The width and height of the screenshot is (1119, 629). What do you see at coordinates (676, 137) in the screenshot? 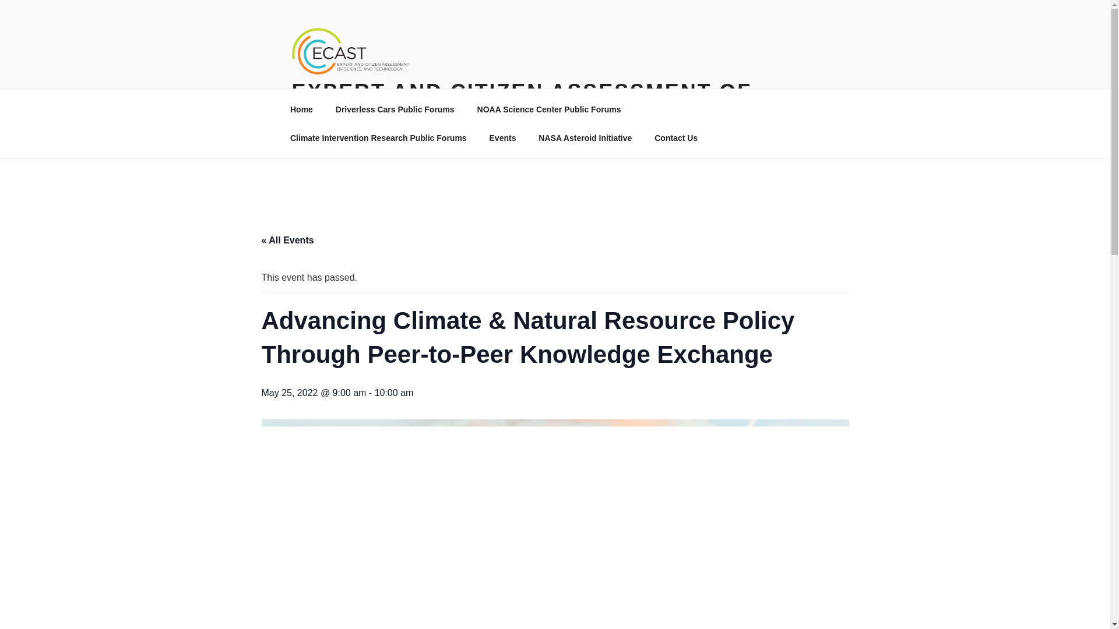
I see `Contact Us` at bounding box center [676, 137].